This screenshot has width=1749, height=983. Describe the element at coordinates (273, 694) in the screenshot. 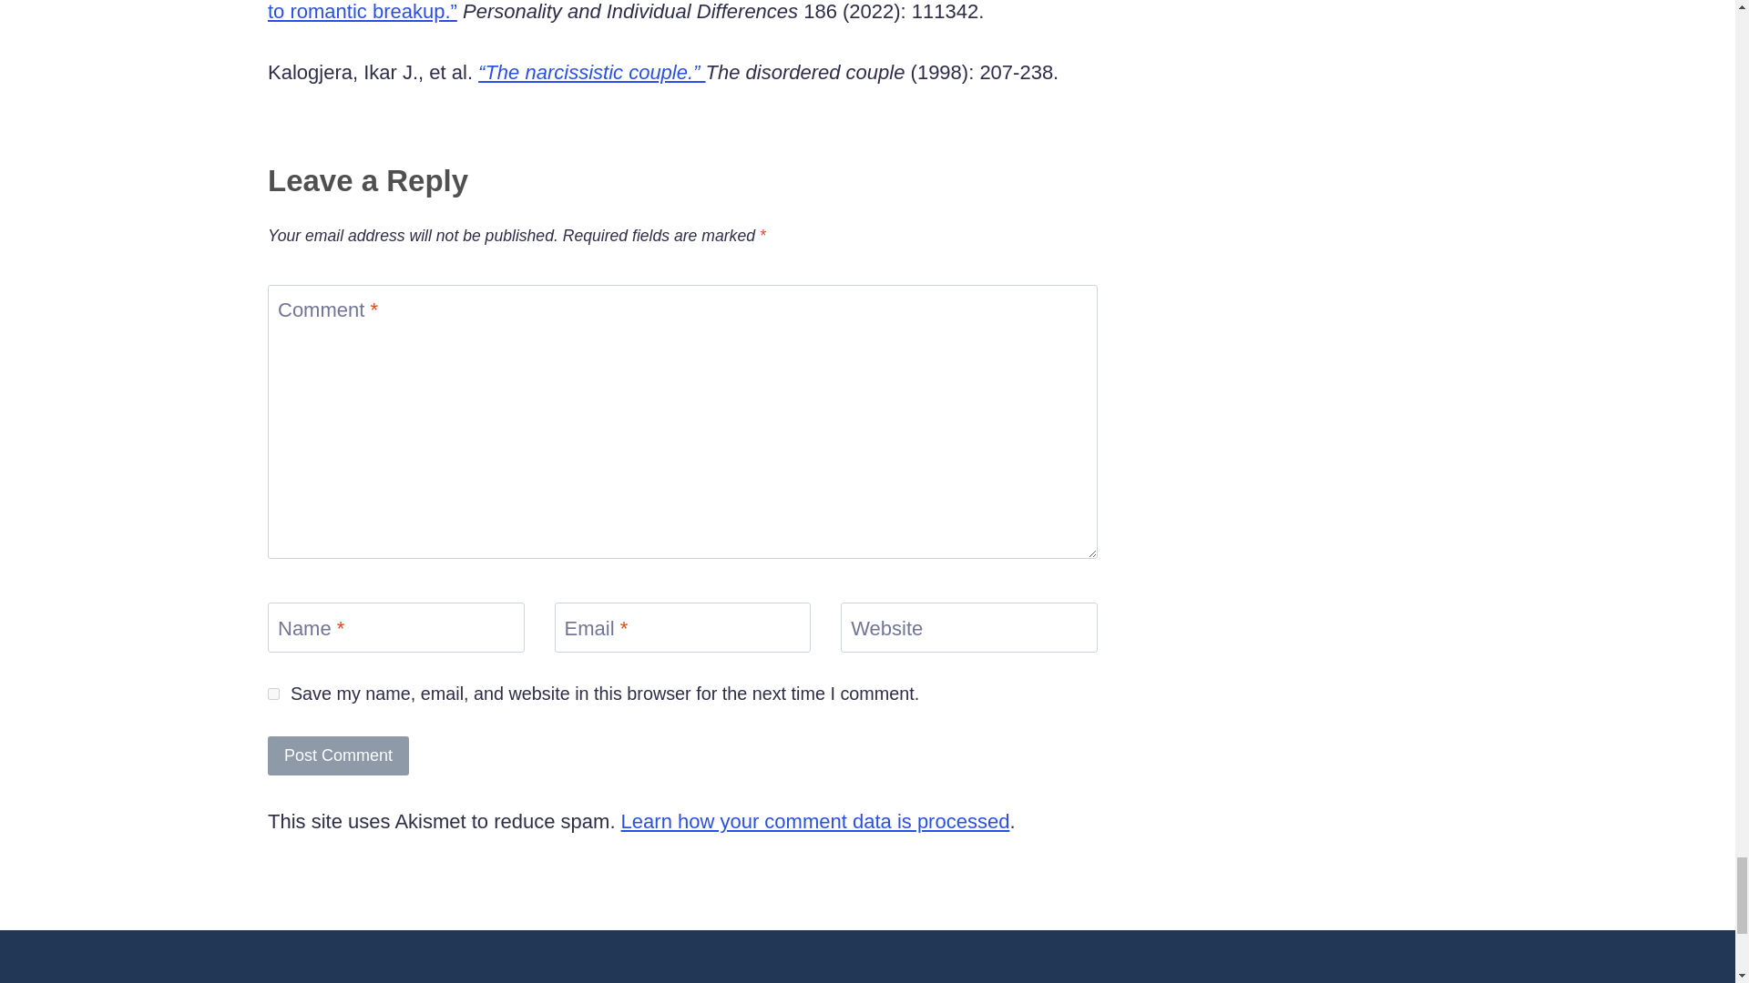

I see `yes` at that location.